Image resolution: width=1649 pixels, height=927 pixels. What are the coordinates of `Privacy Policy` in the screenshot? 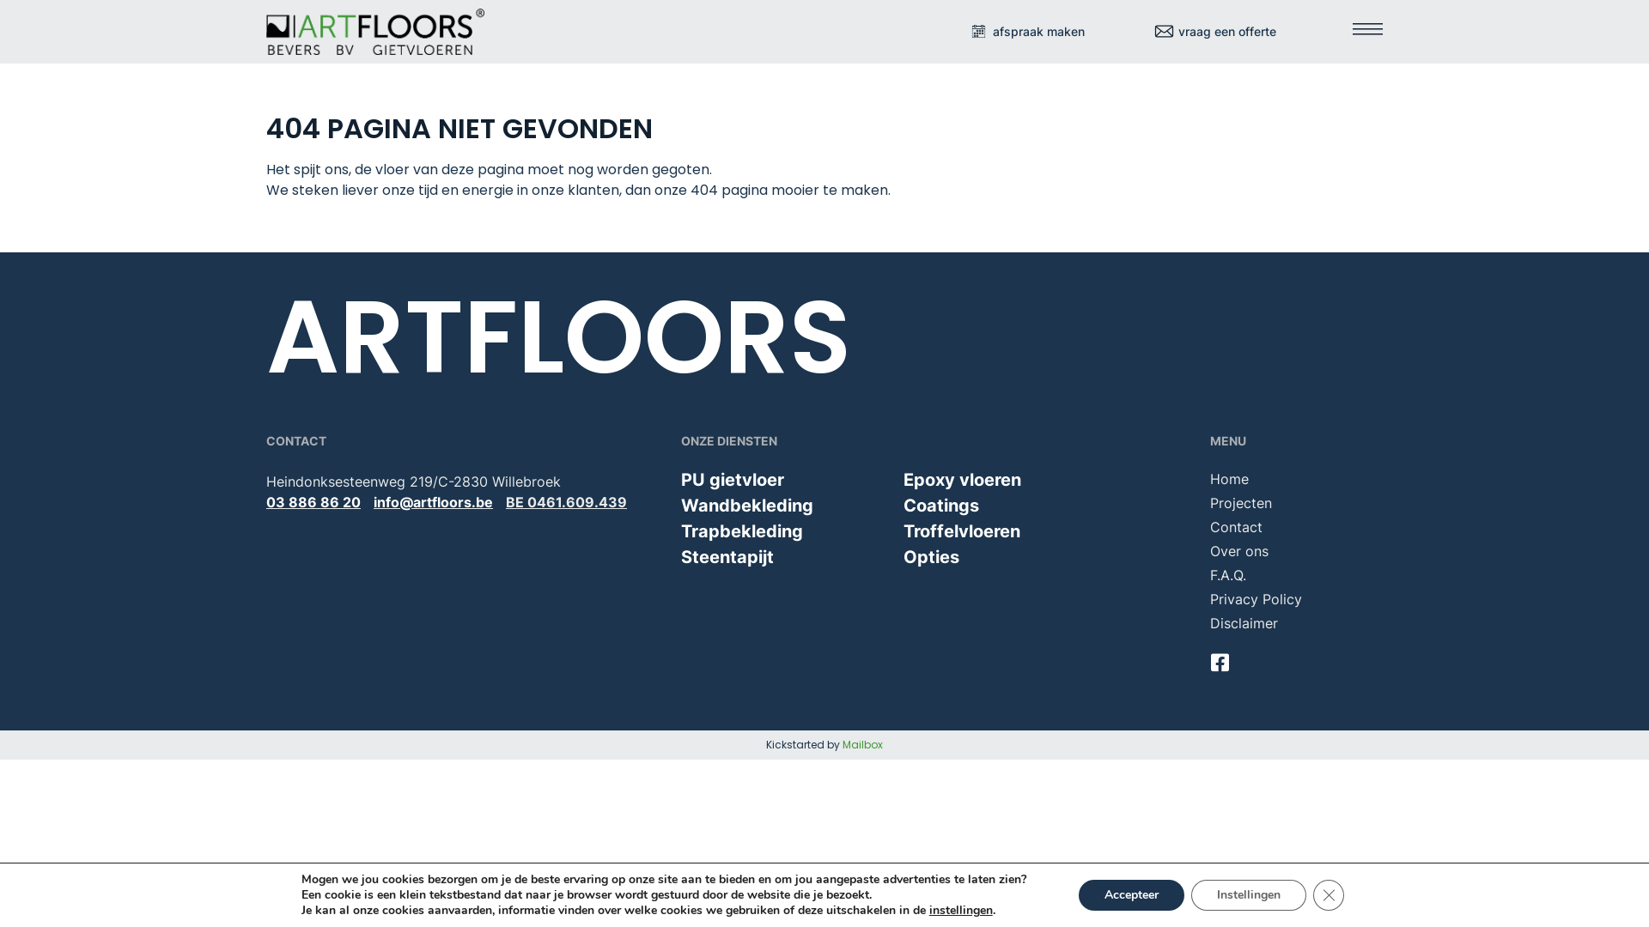 It's located at (1295, 599).